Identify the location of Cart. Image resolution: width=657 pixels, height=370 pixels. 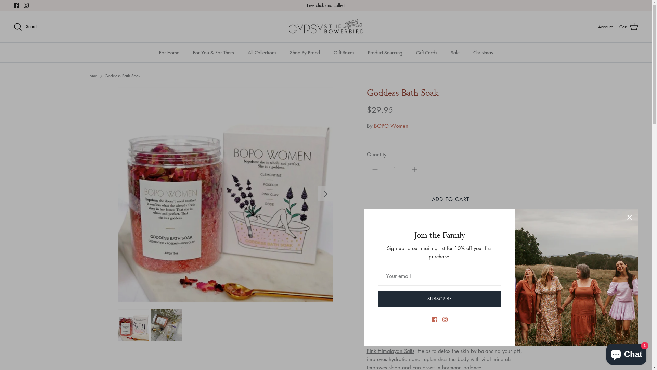
(629, 27).